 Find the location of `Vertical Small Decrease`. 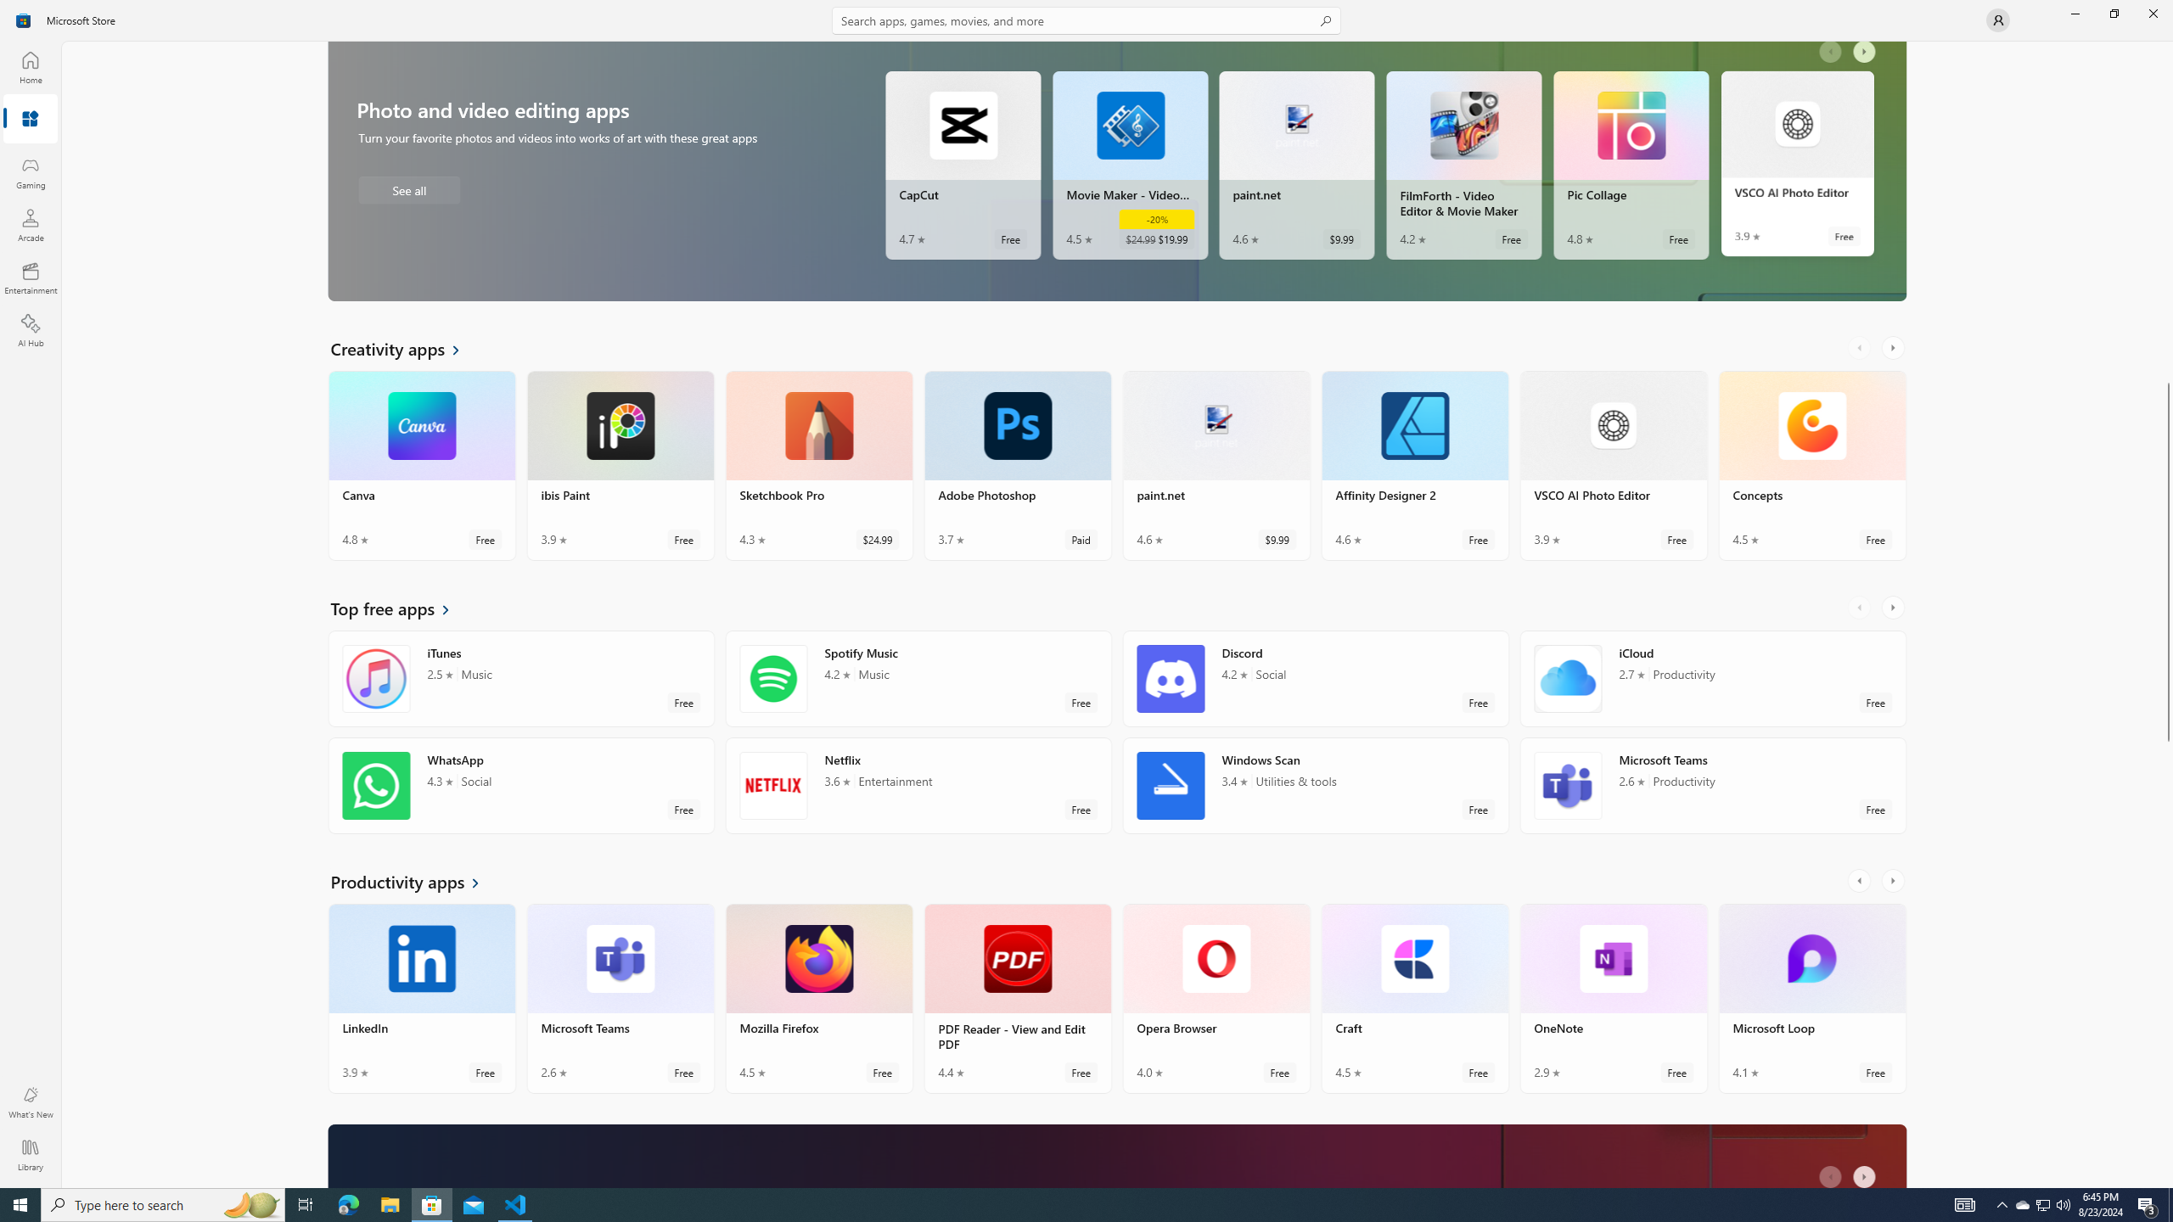

Vertical Small Decrease is located at coordinates (2168, 48).